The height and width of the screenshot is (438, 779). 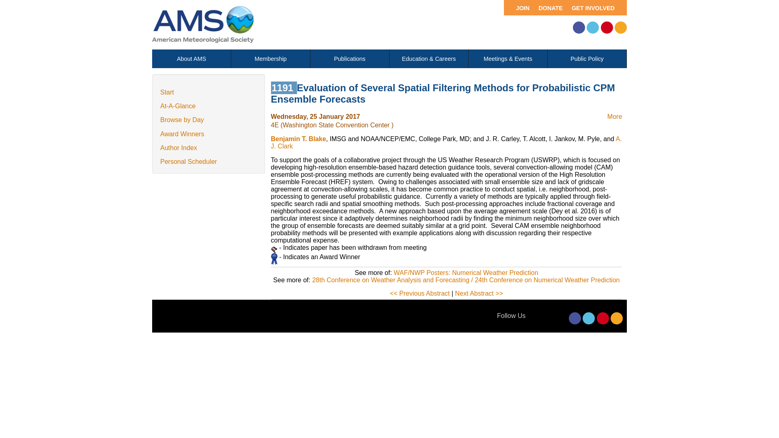 What do you see at coordinates (607, 28) in the screenshot?
I see `YouTube` at bounding box center [607, 28].